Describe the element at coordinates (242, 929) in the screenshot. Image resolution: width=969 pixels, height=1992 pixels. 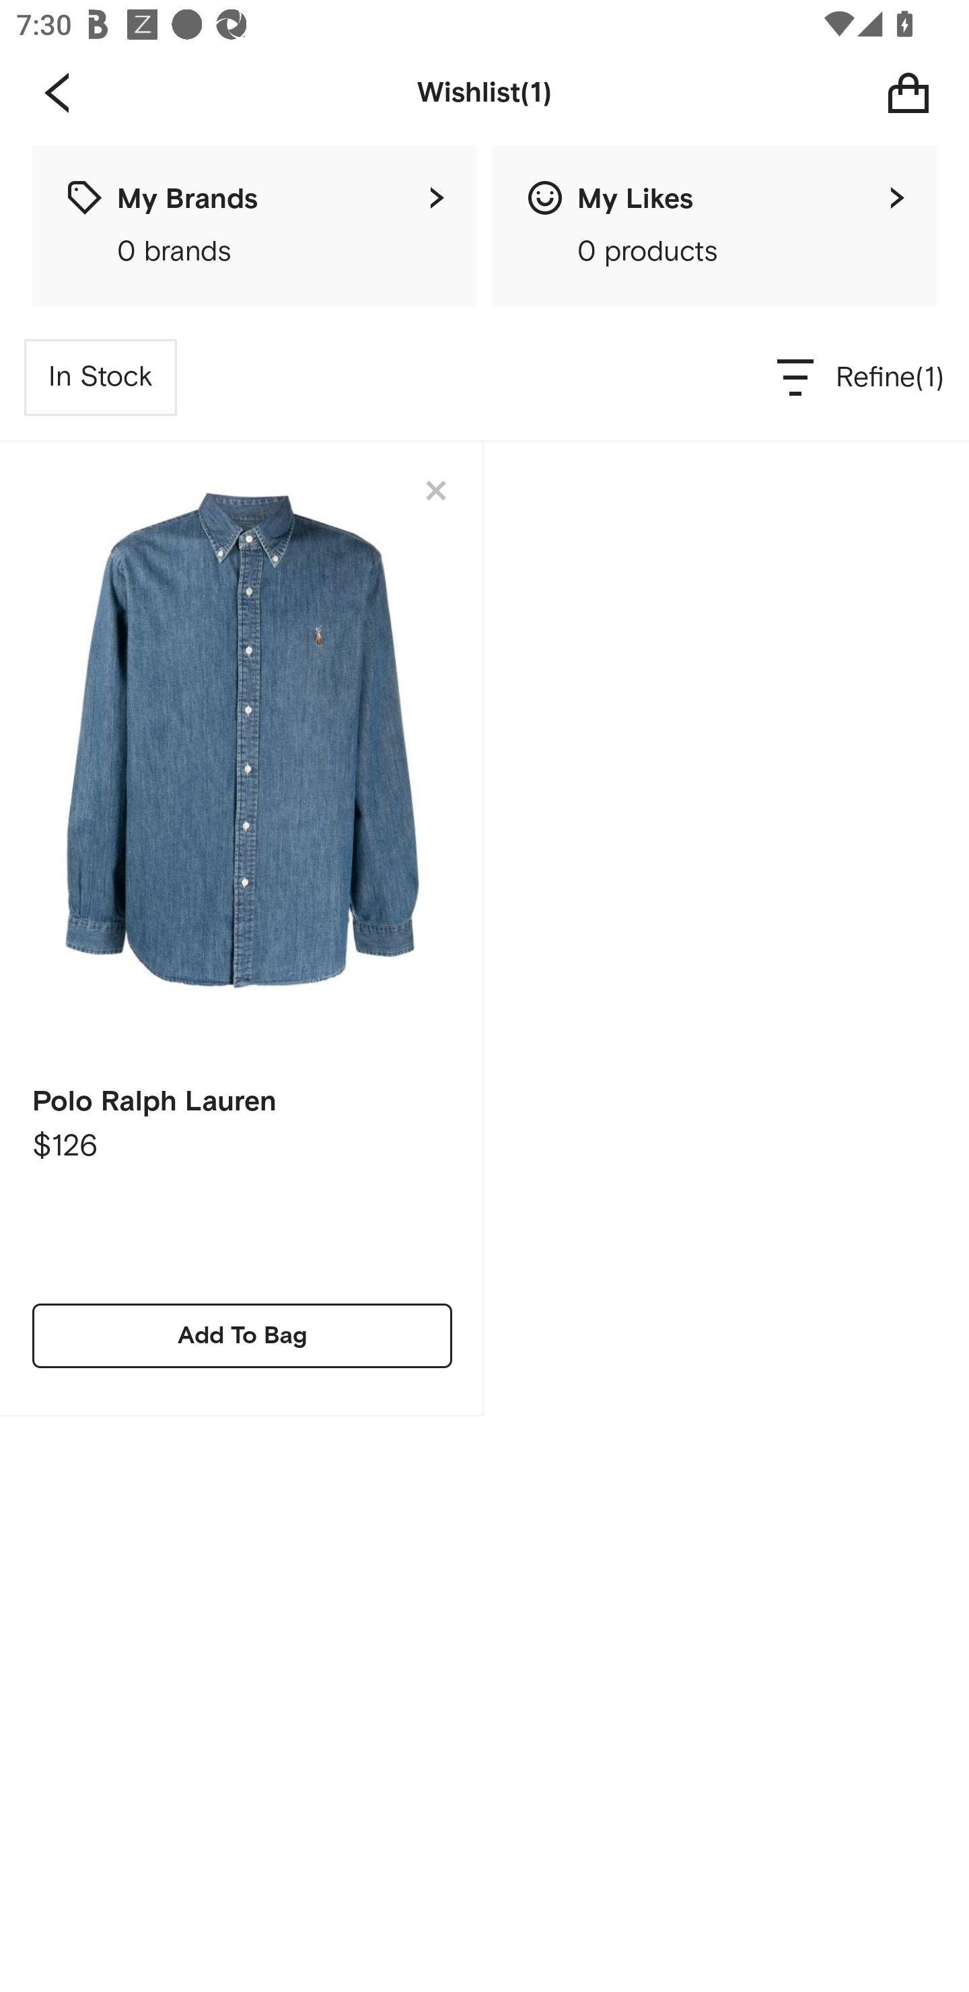
I see `Polo Ralph Lauren $126 Add To Bag` at that location.